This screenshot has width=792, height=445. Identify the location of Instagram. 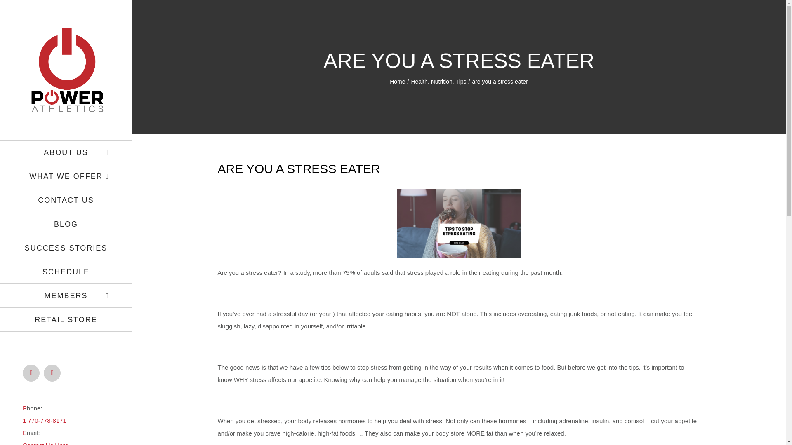
(52, 372).